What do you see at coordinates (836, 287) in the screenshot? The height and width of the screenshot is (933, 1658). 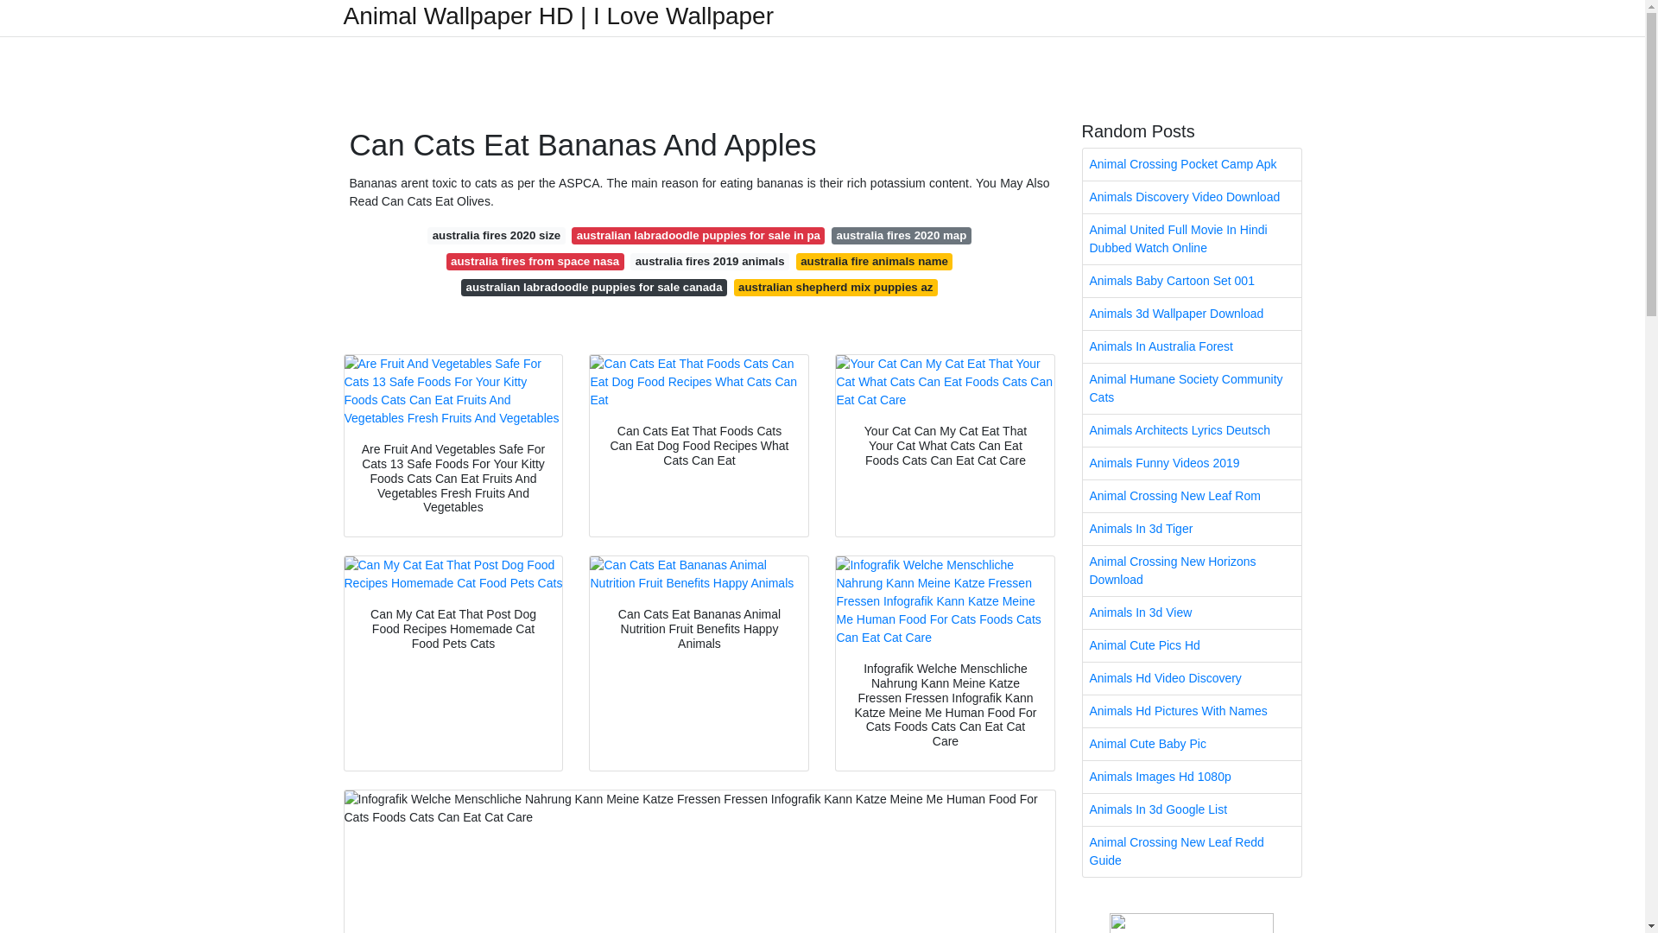 I see `australian shepherd mix puppies az` at bounding box center [836, 287].